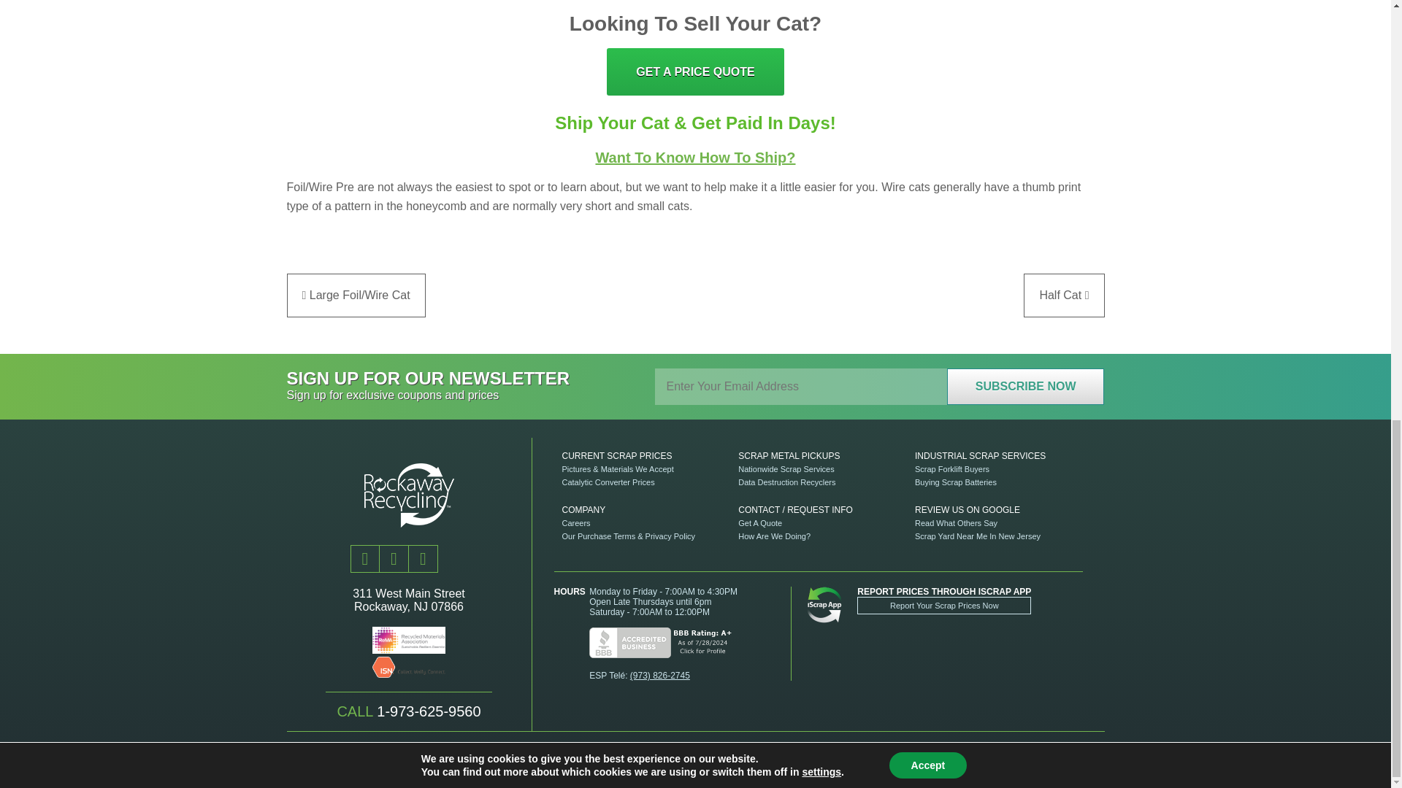 The image size is (1402, 788). What do you see at coordinates (608, 482) in the screenshot?
I see `Catalytic Converter Scrap Prices` at bounding box center [608, 482].